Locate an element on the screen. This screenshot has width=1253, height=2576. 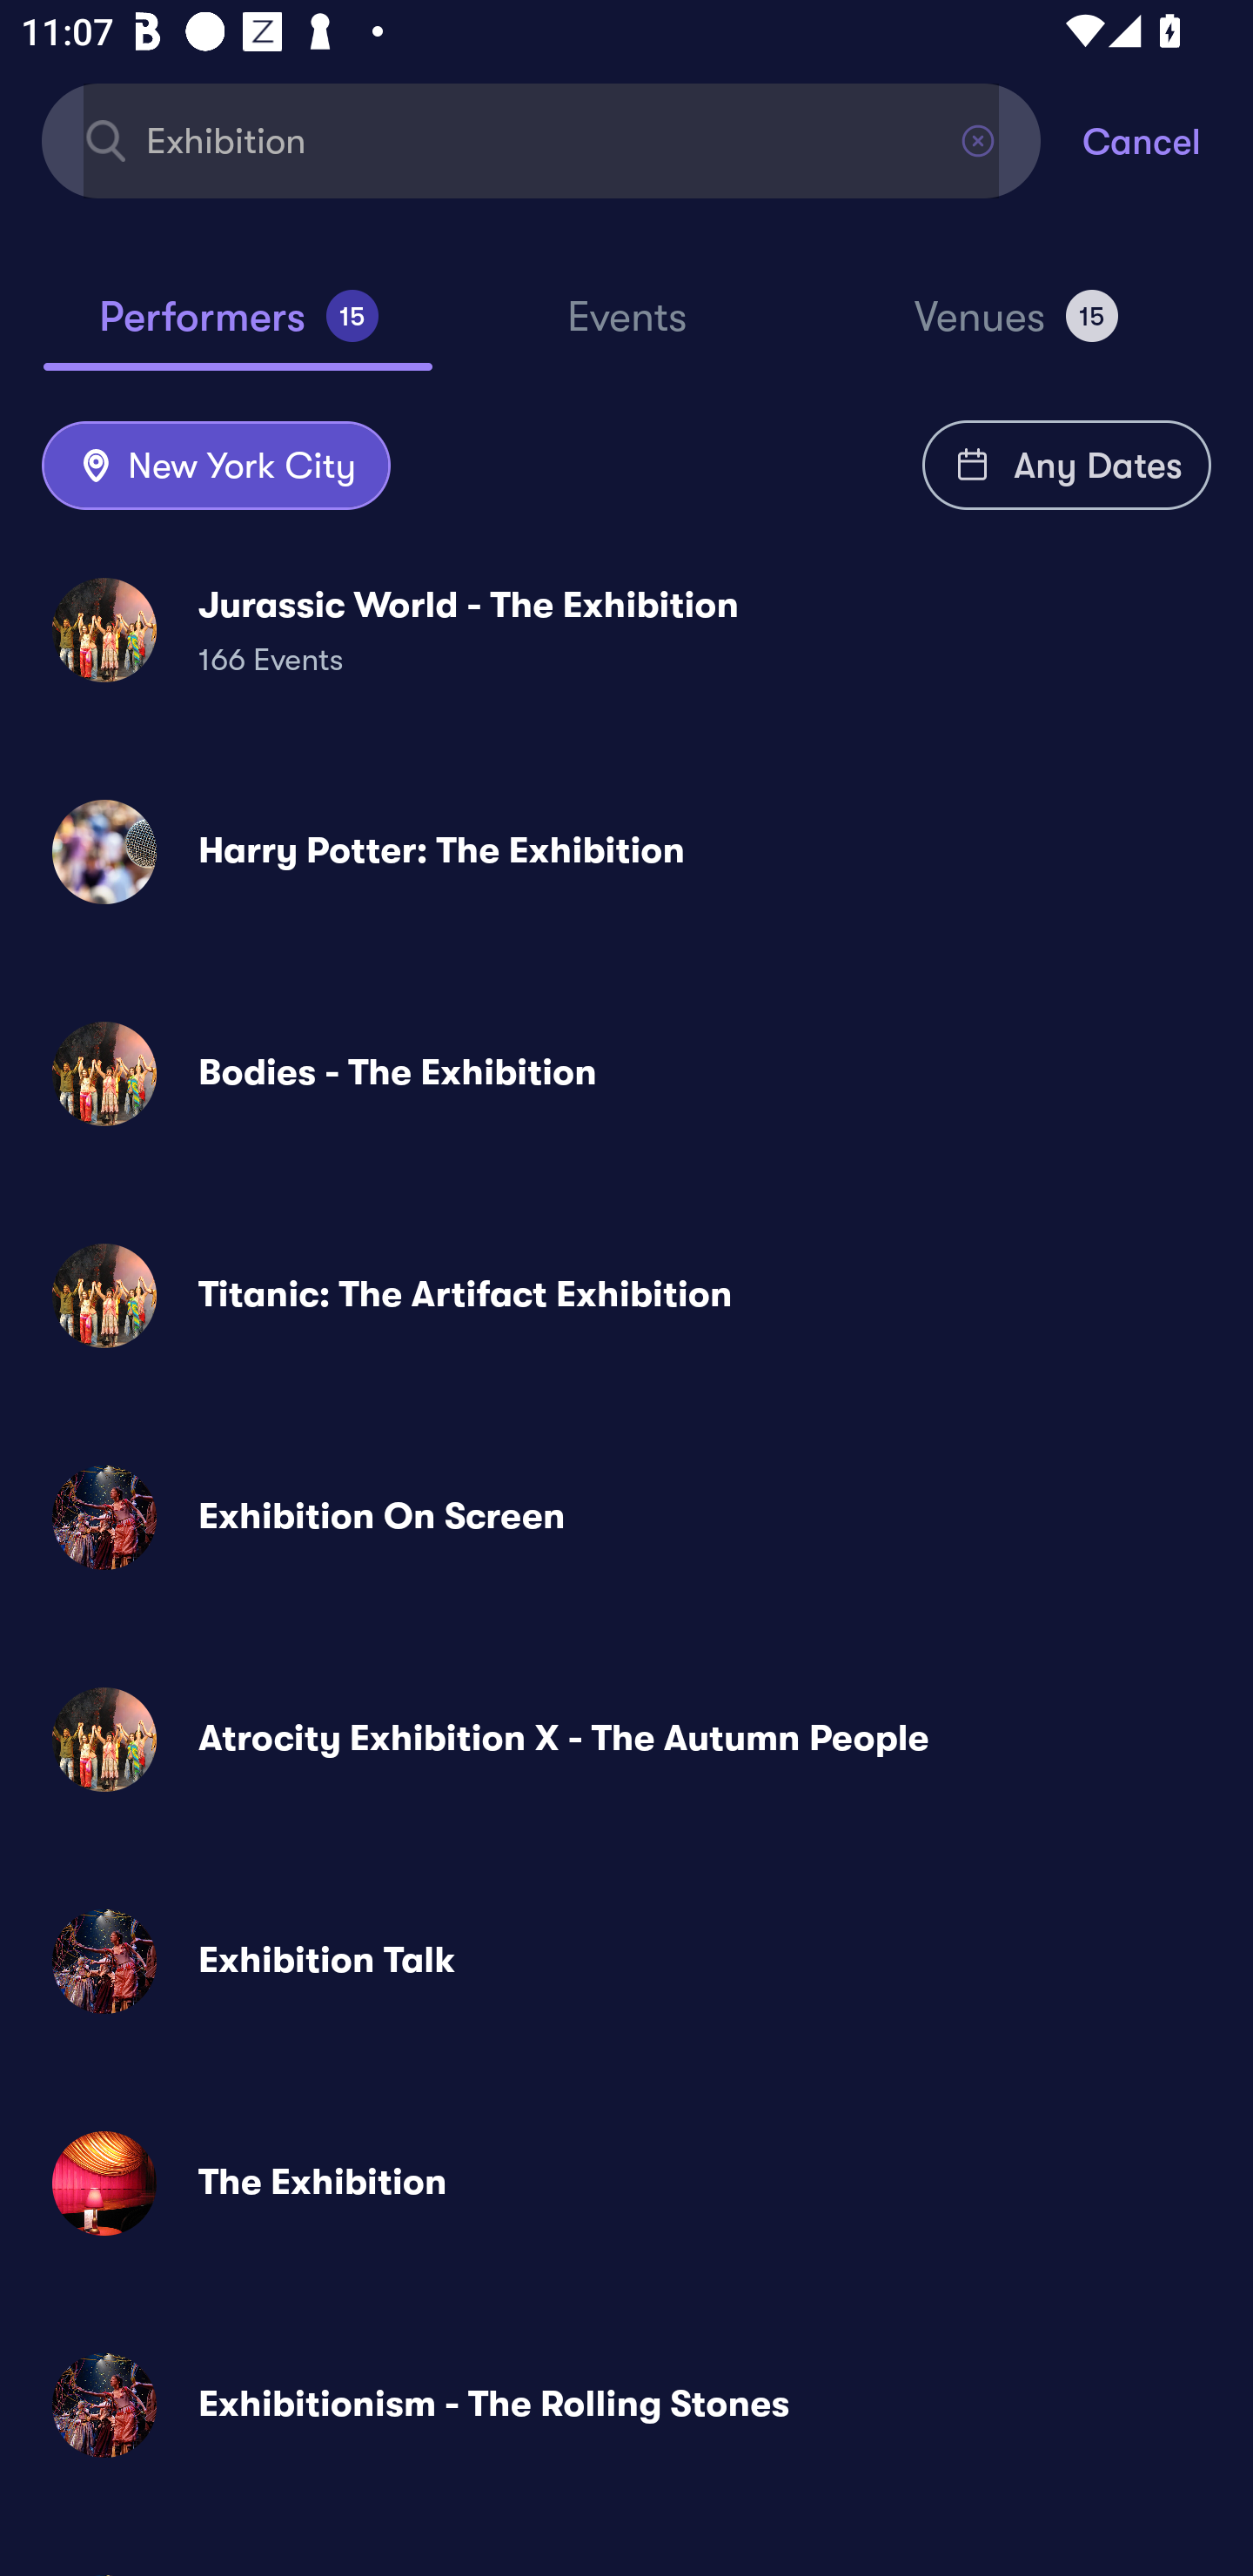
The Exhibition is located at coordinates (626, 2183).